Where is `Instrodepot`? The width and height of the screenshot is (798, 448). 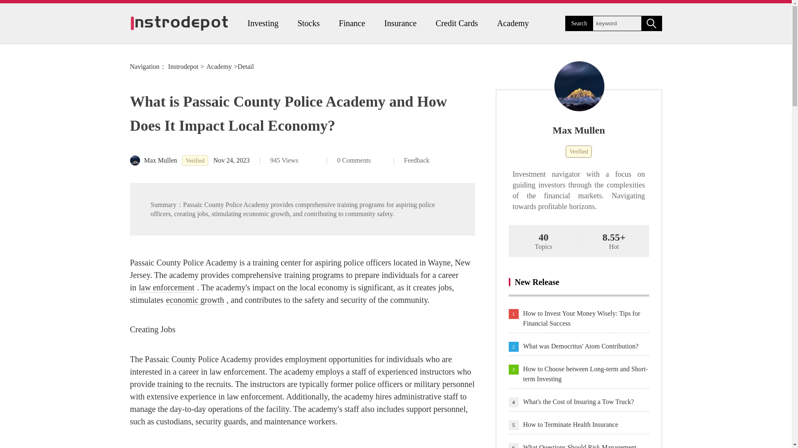
Instrodepot is located at coordinates (184, 66).